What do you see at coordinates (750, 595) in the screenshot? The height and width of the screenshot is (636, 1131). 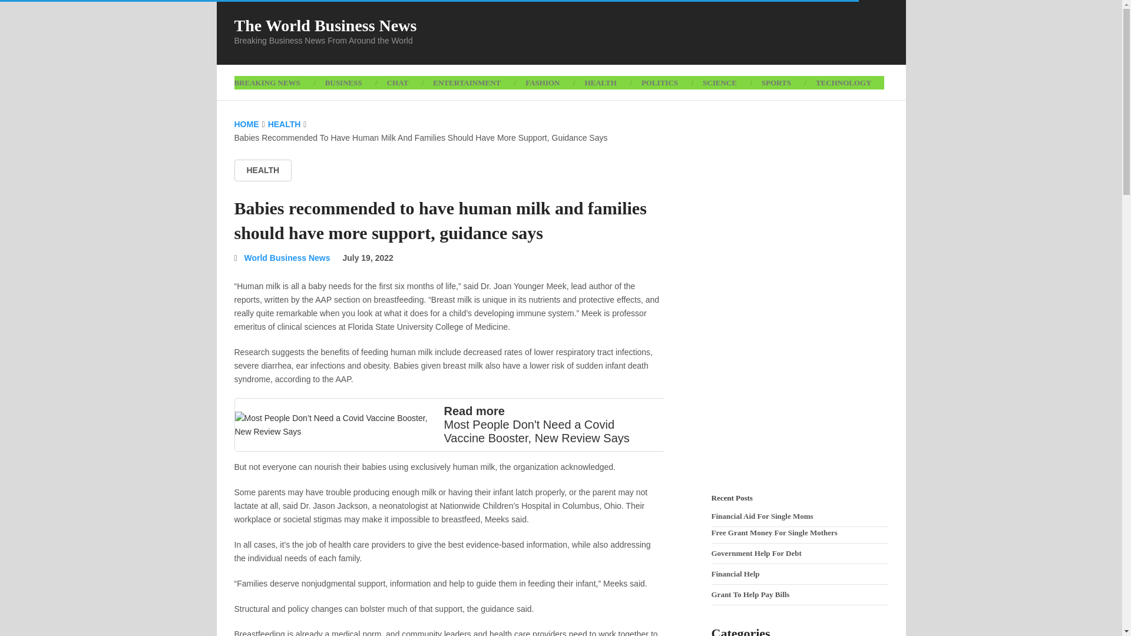 I see `Grant To Help Pay Bills` at bounding box center [750, 595].